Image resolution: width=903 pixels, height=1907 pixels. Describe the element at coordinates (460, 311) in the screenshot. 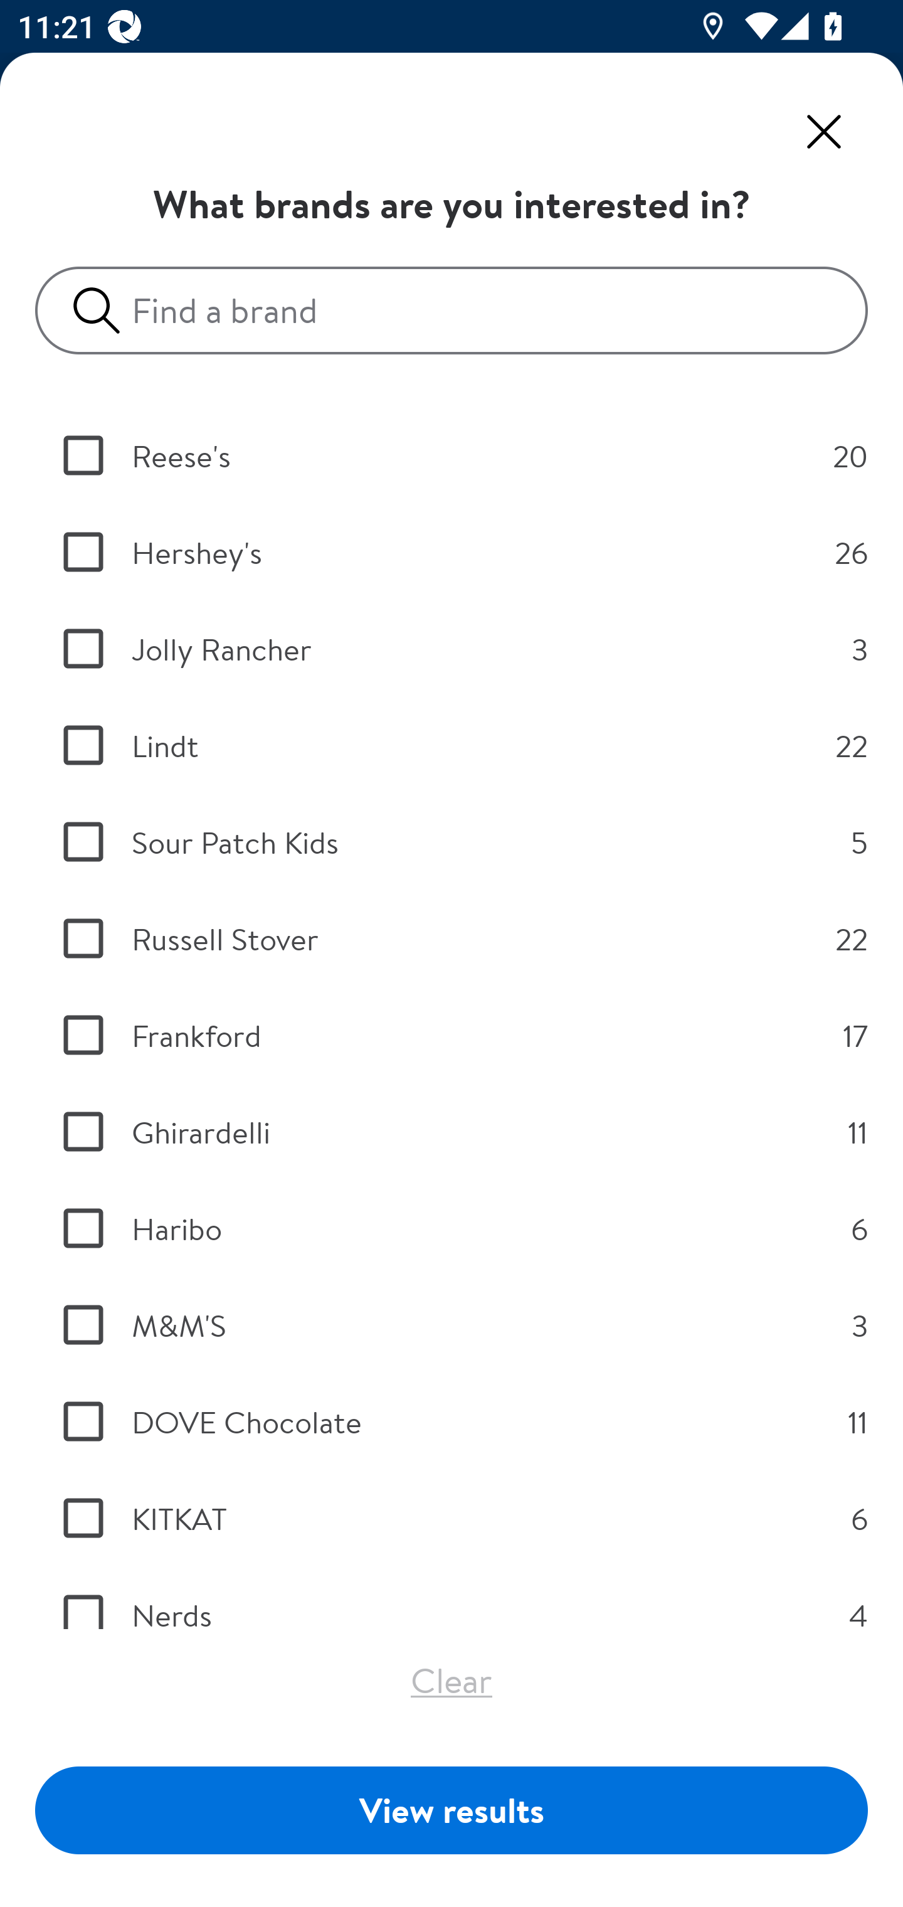

I see `Find a brand` at that location.